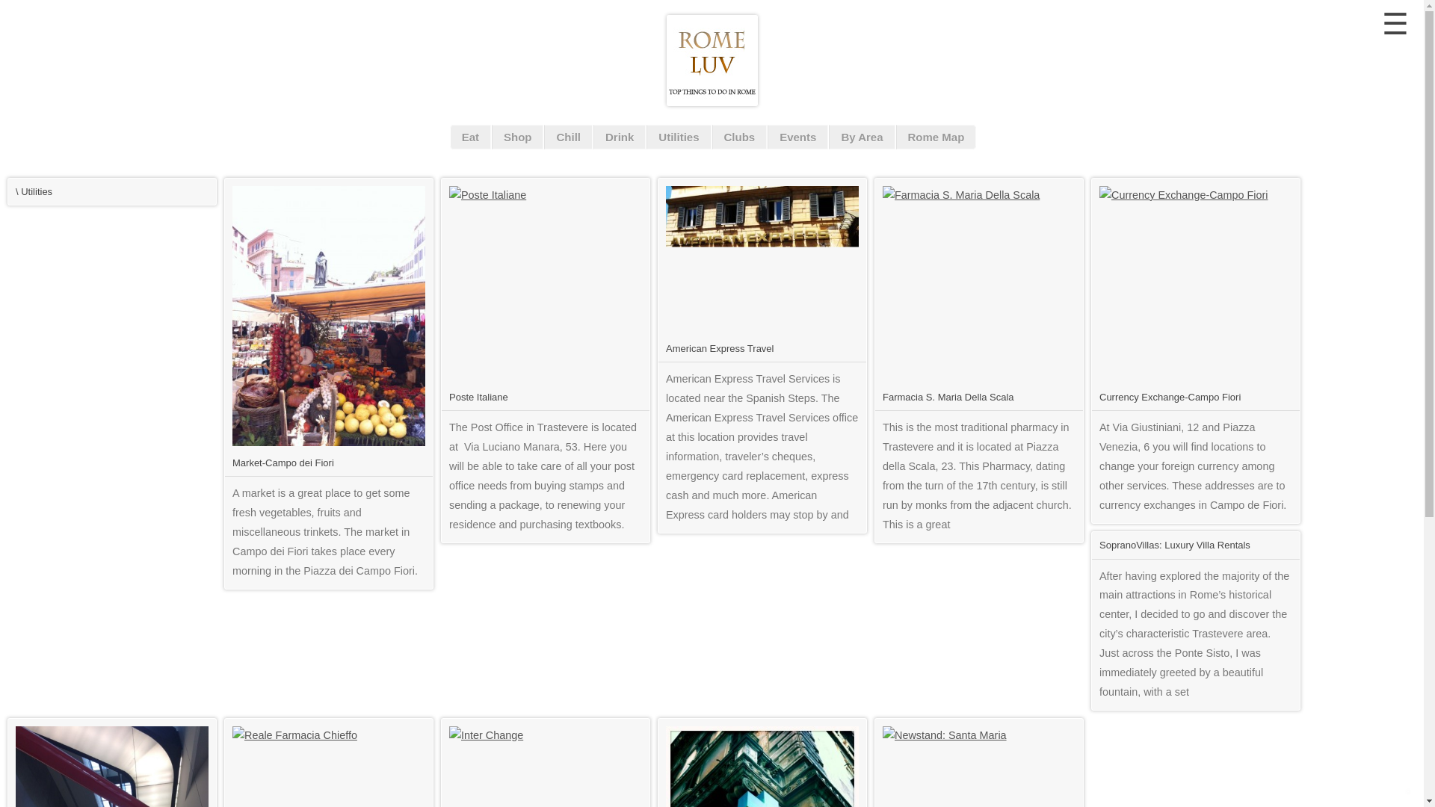 This screenshot has width=1435, height=807. Describe the element at coordinates (283, 463) in the screenshot. I see `Market-Campo dei Fiori` at that location.